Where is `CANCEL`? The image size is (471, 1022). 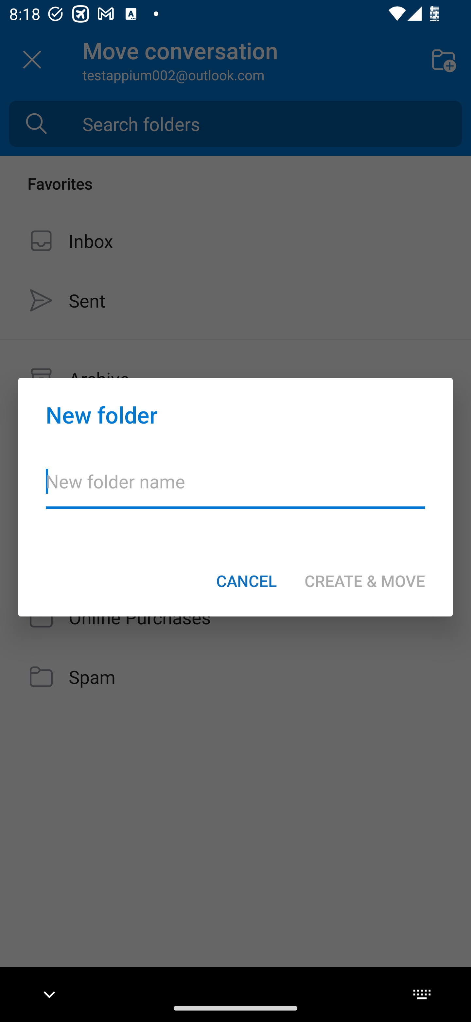
CANCEL is located at coordinates (247, 581).